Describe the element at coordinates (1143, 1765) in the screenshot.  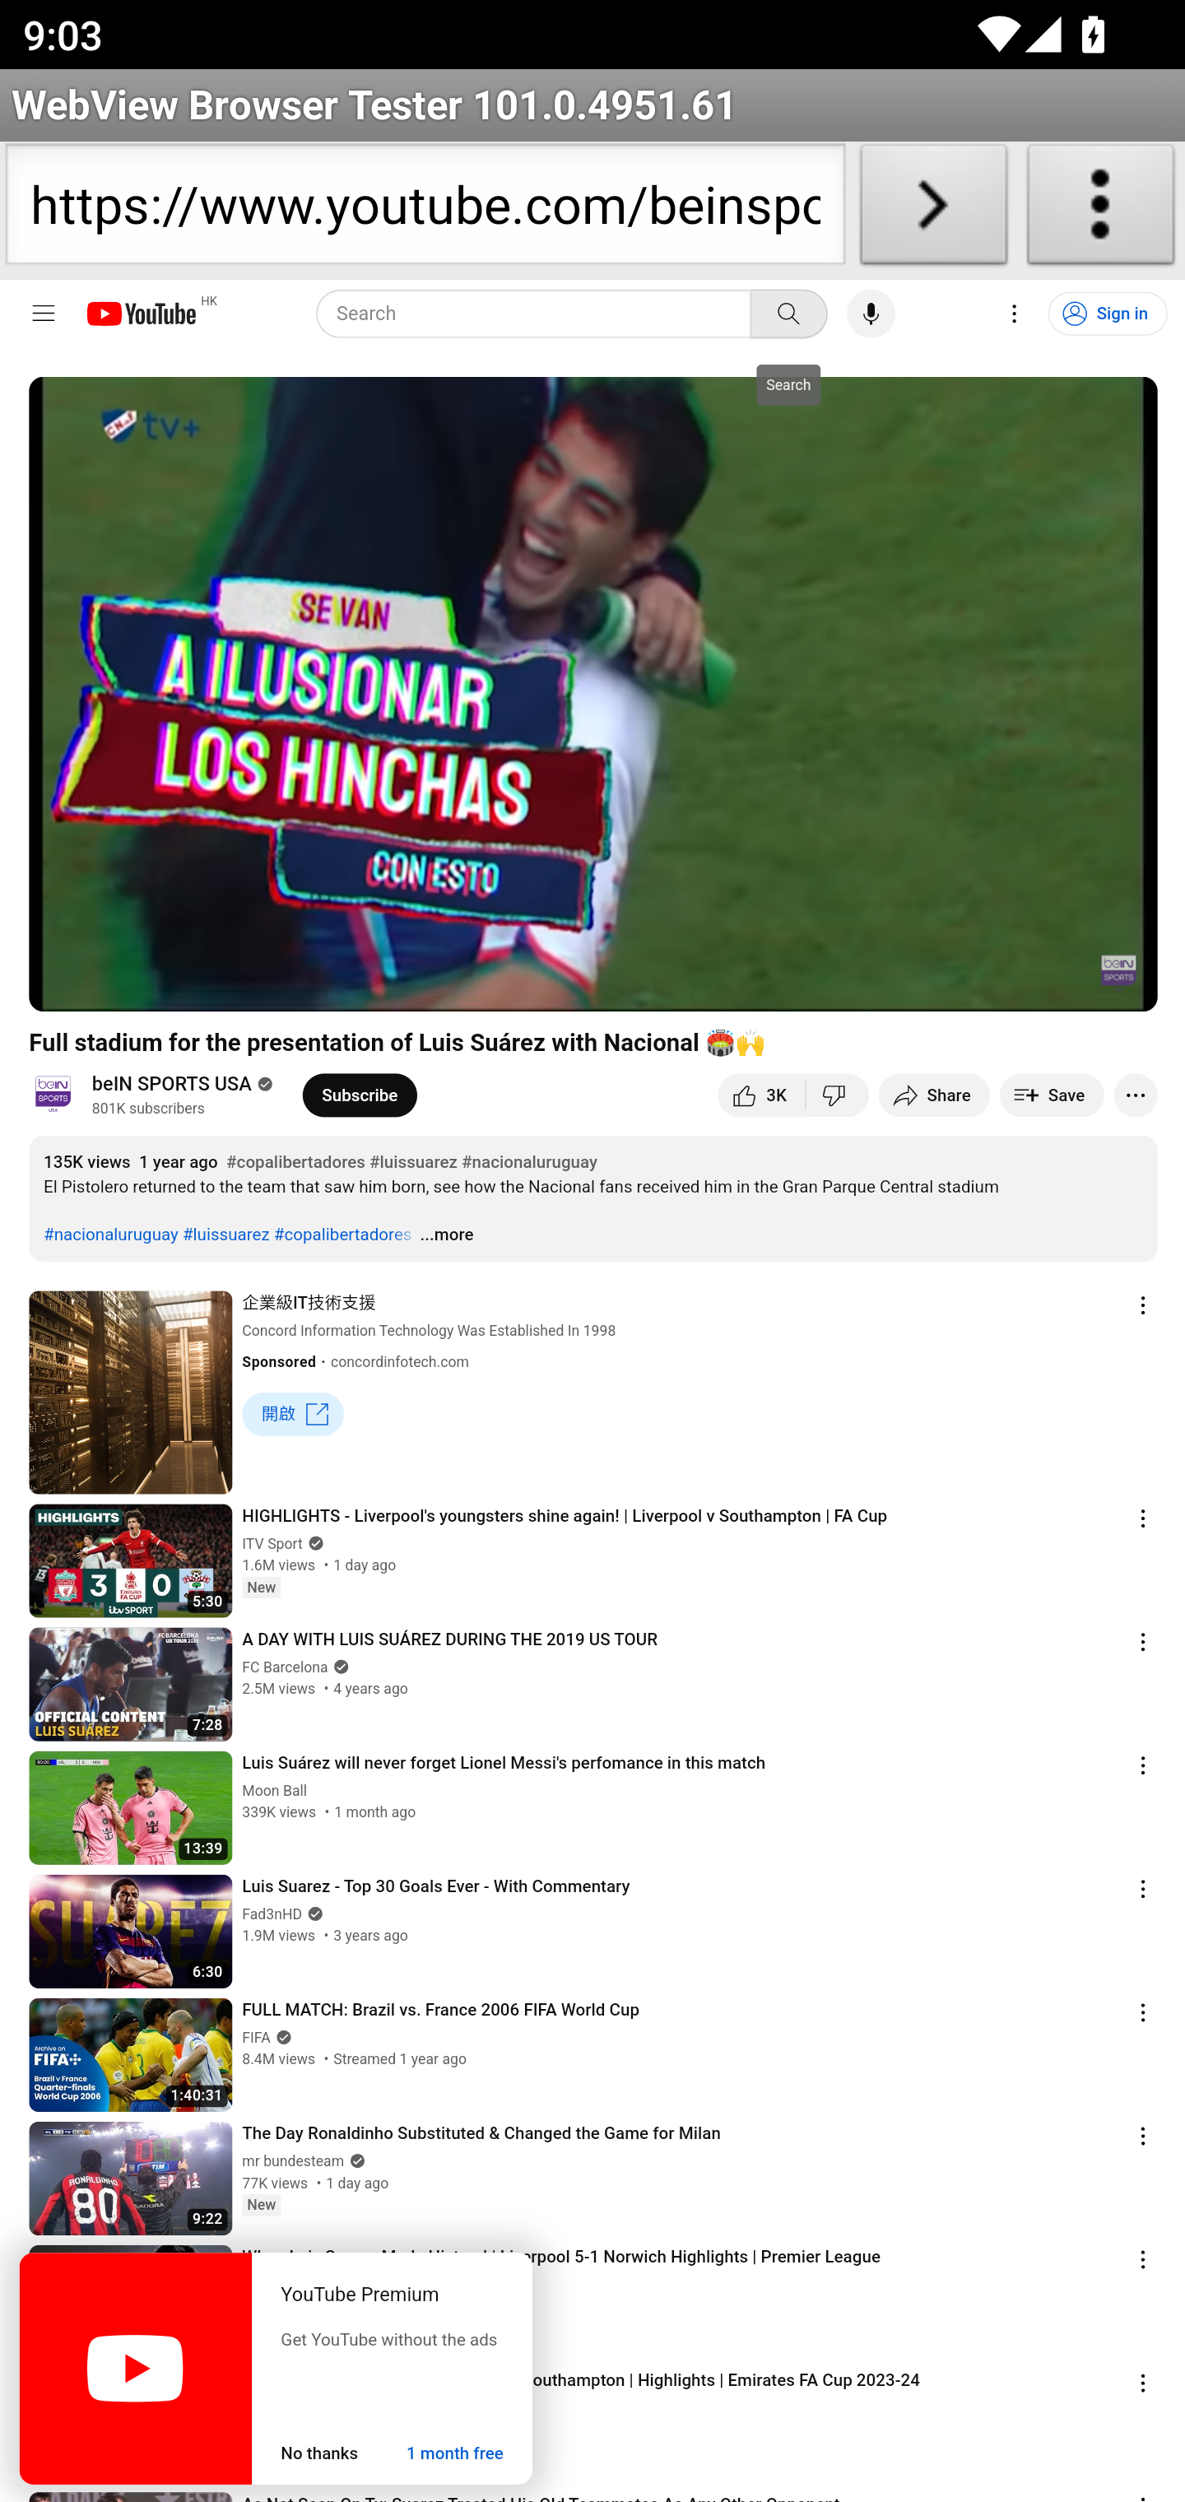
I see `Action menu` at that location.